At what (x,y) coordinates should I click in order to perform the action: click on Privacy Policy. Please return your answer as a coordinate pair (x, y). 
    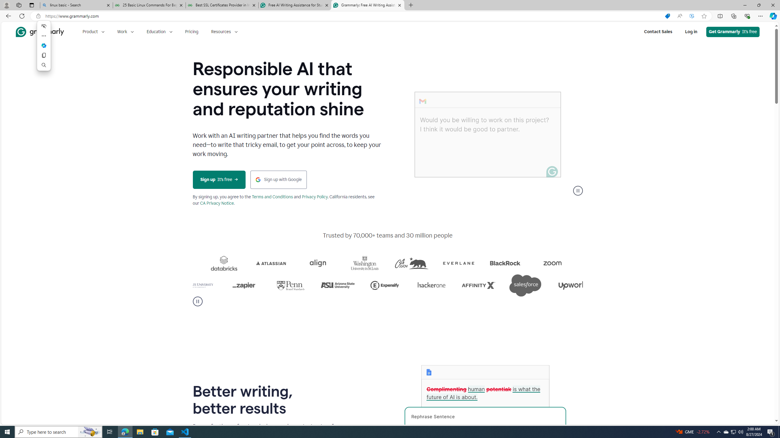
    Looking at the image, I should click on (314, 197).